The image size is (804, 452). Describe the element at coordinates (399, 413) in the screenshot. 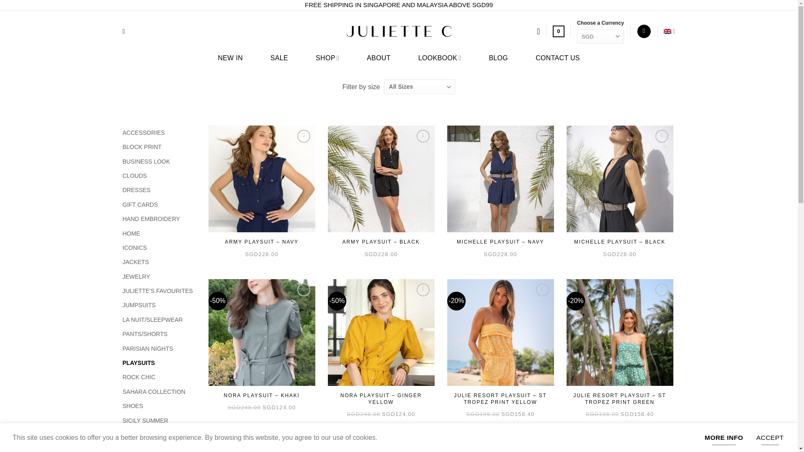

I see `Original price:124` at that location.